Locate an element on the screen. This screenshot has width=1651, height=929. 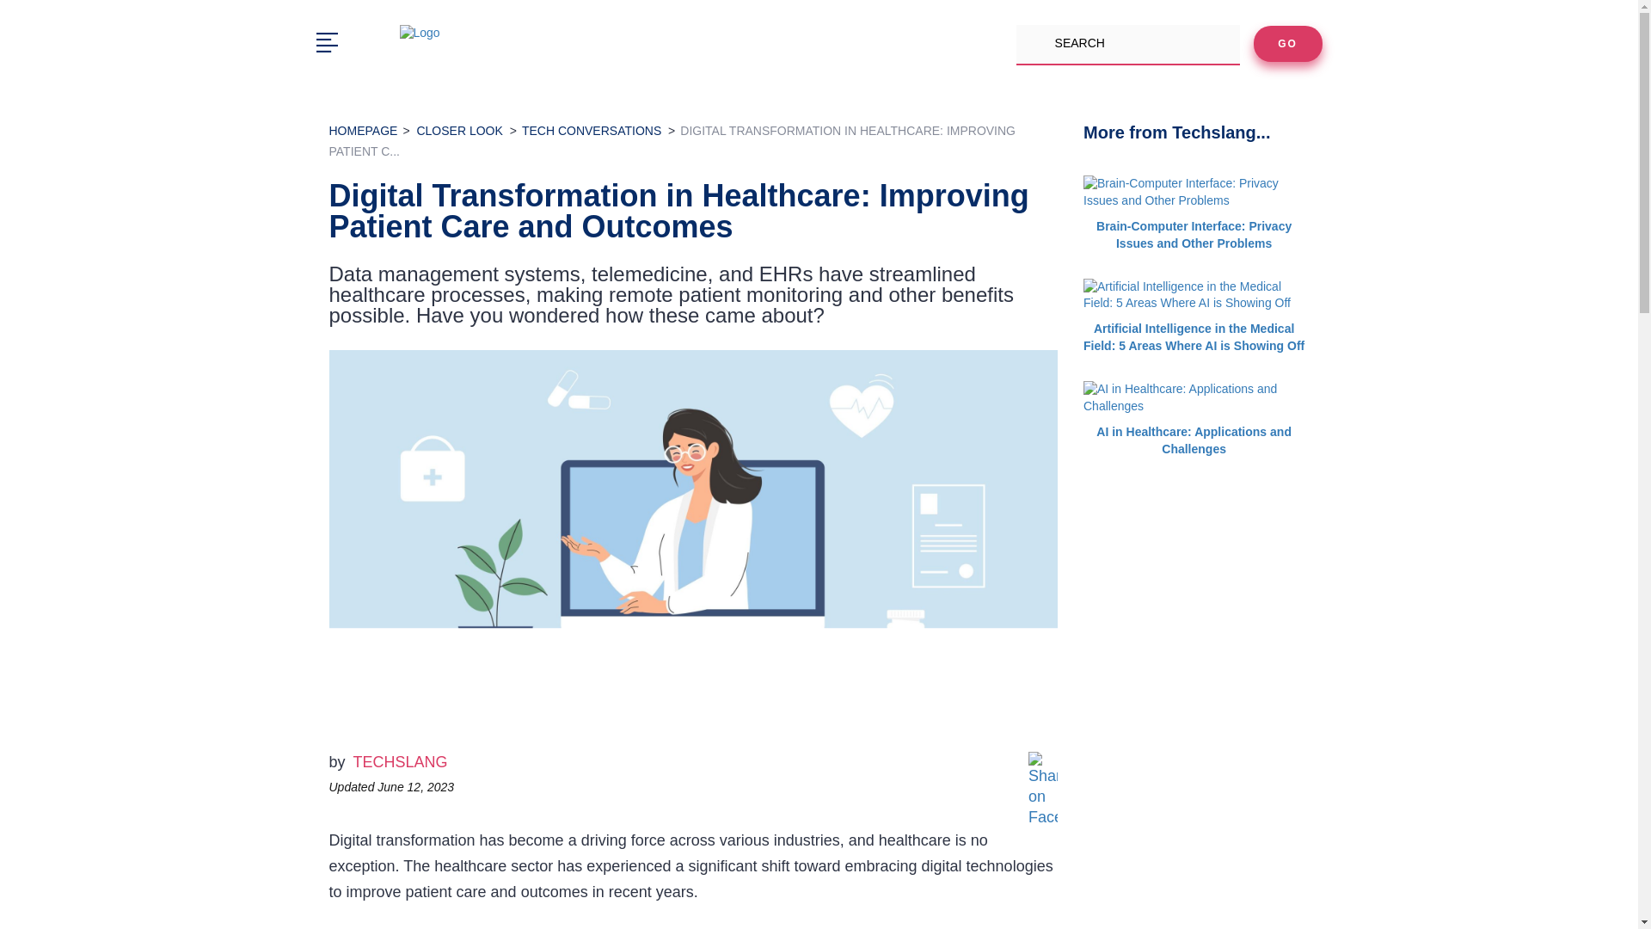
GO is located at coordinates (1287, 44).